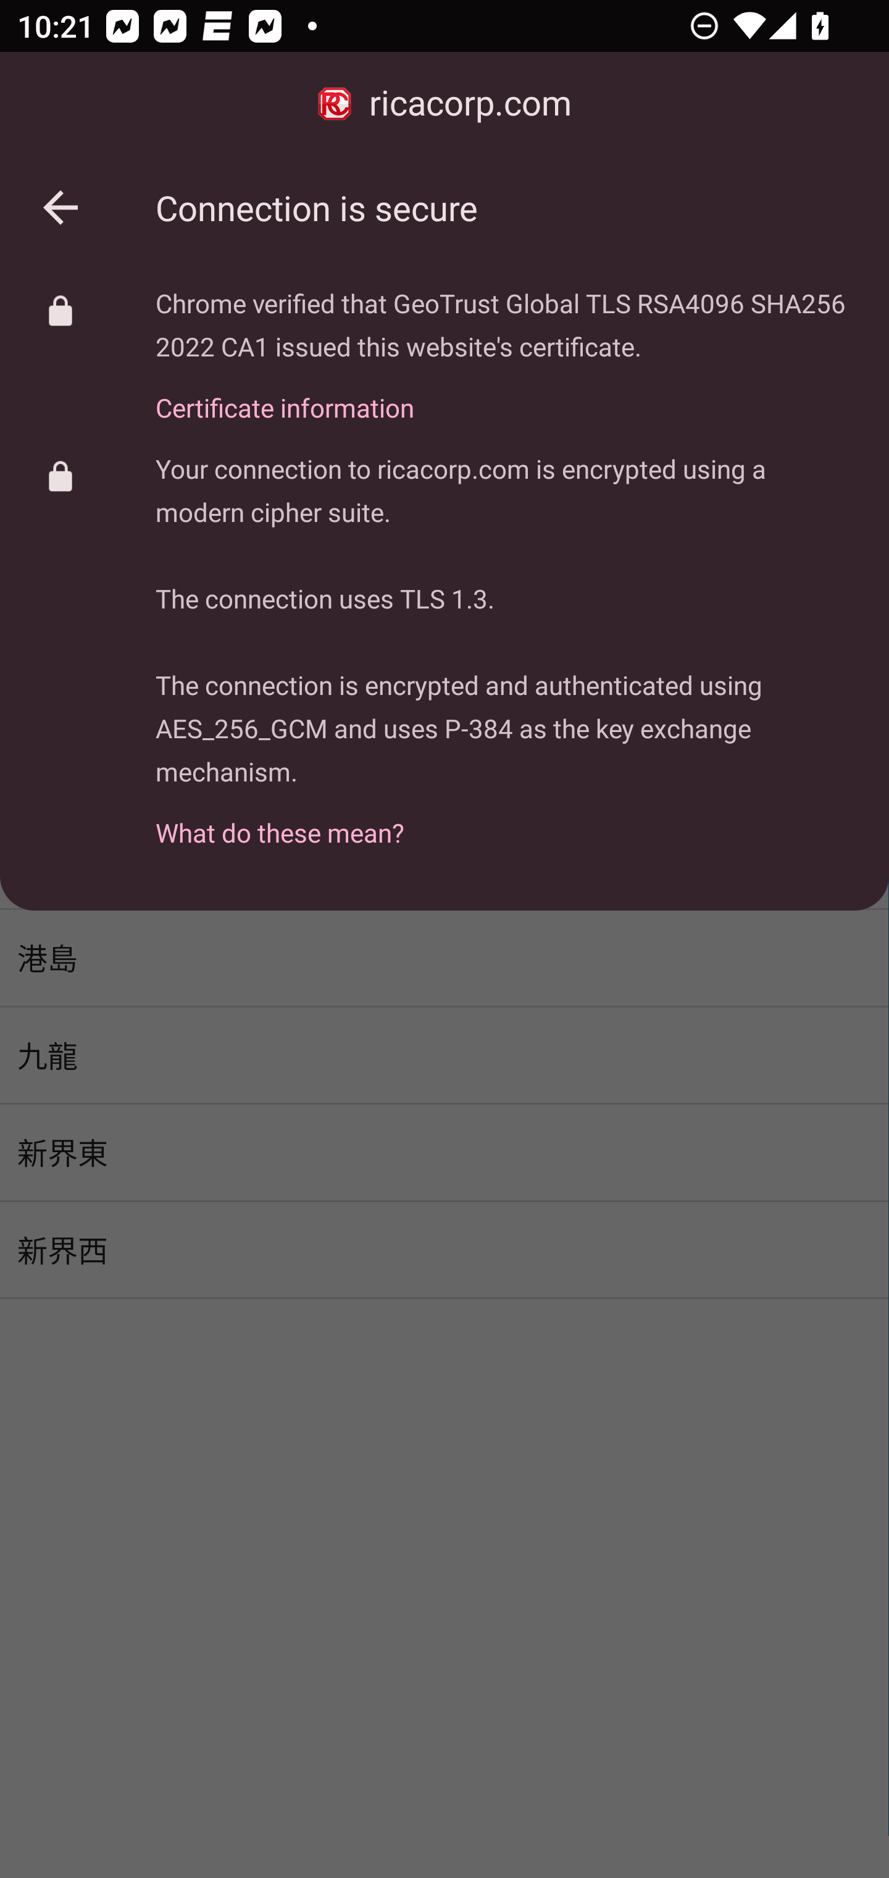 The width and height of the screenshot is (889, 1878). Describe the element at coordinates (504, 394) in the screenshot. I see `Certificate information` at that location.